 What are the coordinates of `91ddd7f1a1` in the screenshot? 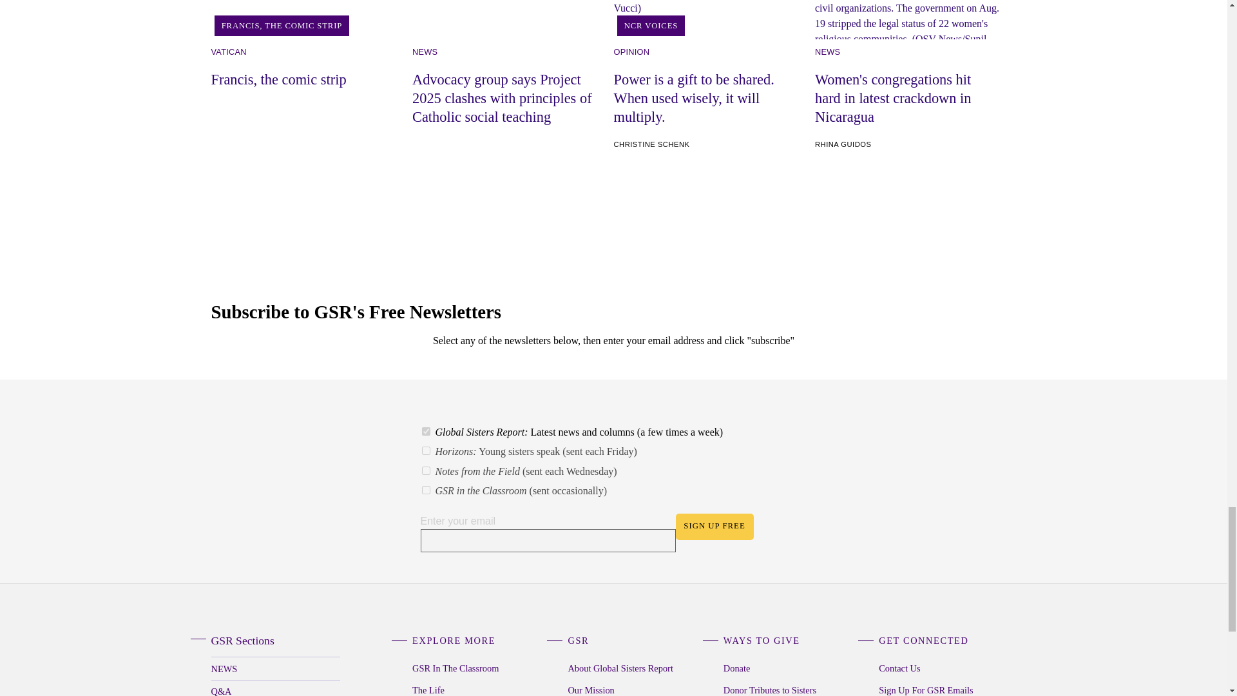 It's located at (425, 451).